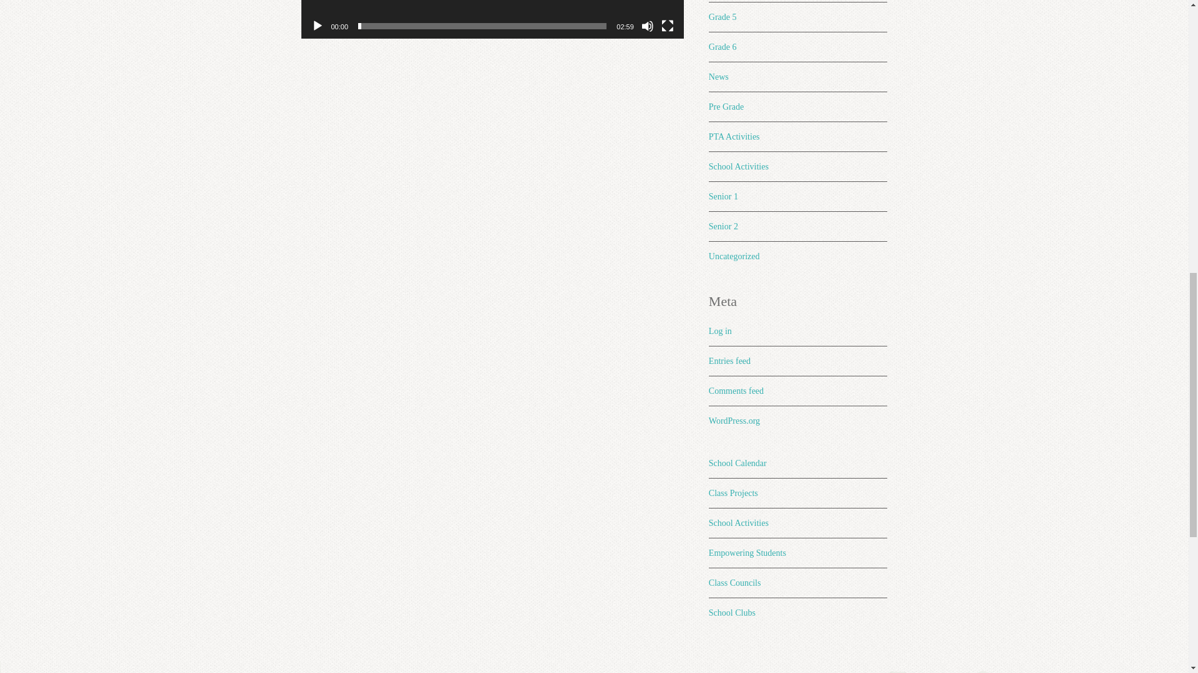  I want to click on Play, so click(317, 26).